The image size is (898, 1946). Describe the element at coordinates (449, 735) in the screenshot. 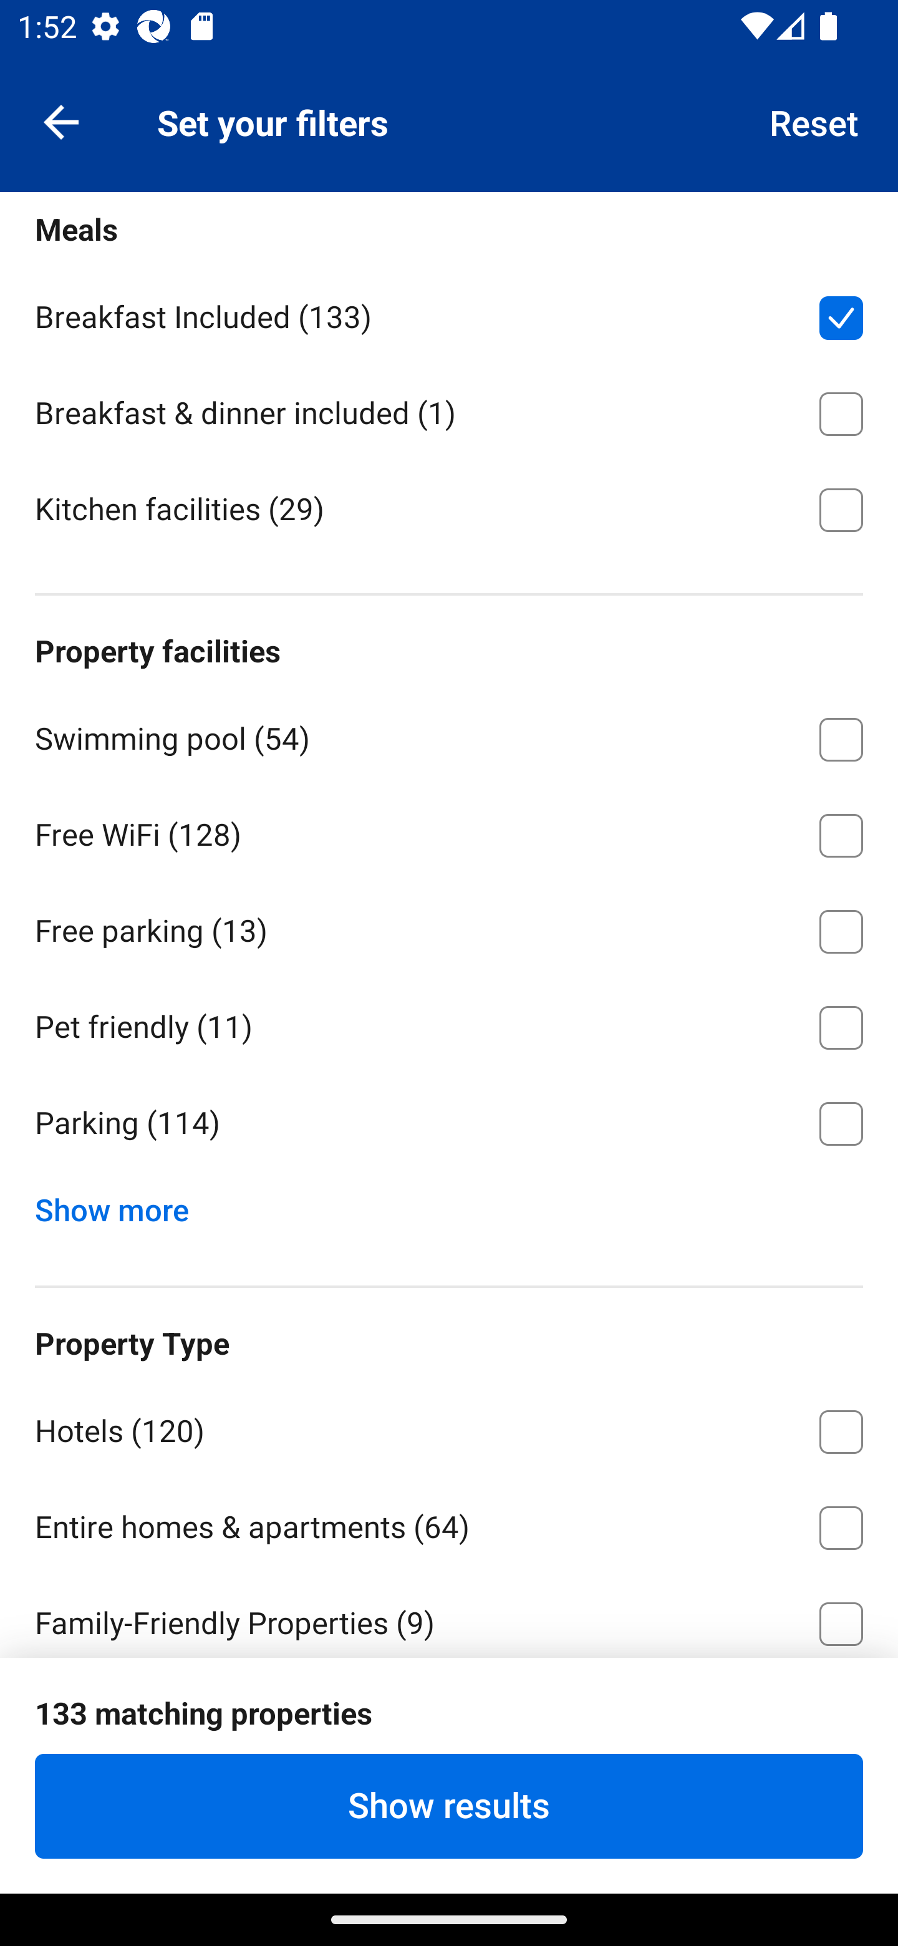

I see `Swimming pool ⁦(54)` at that location.